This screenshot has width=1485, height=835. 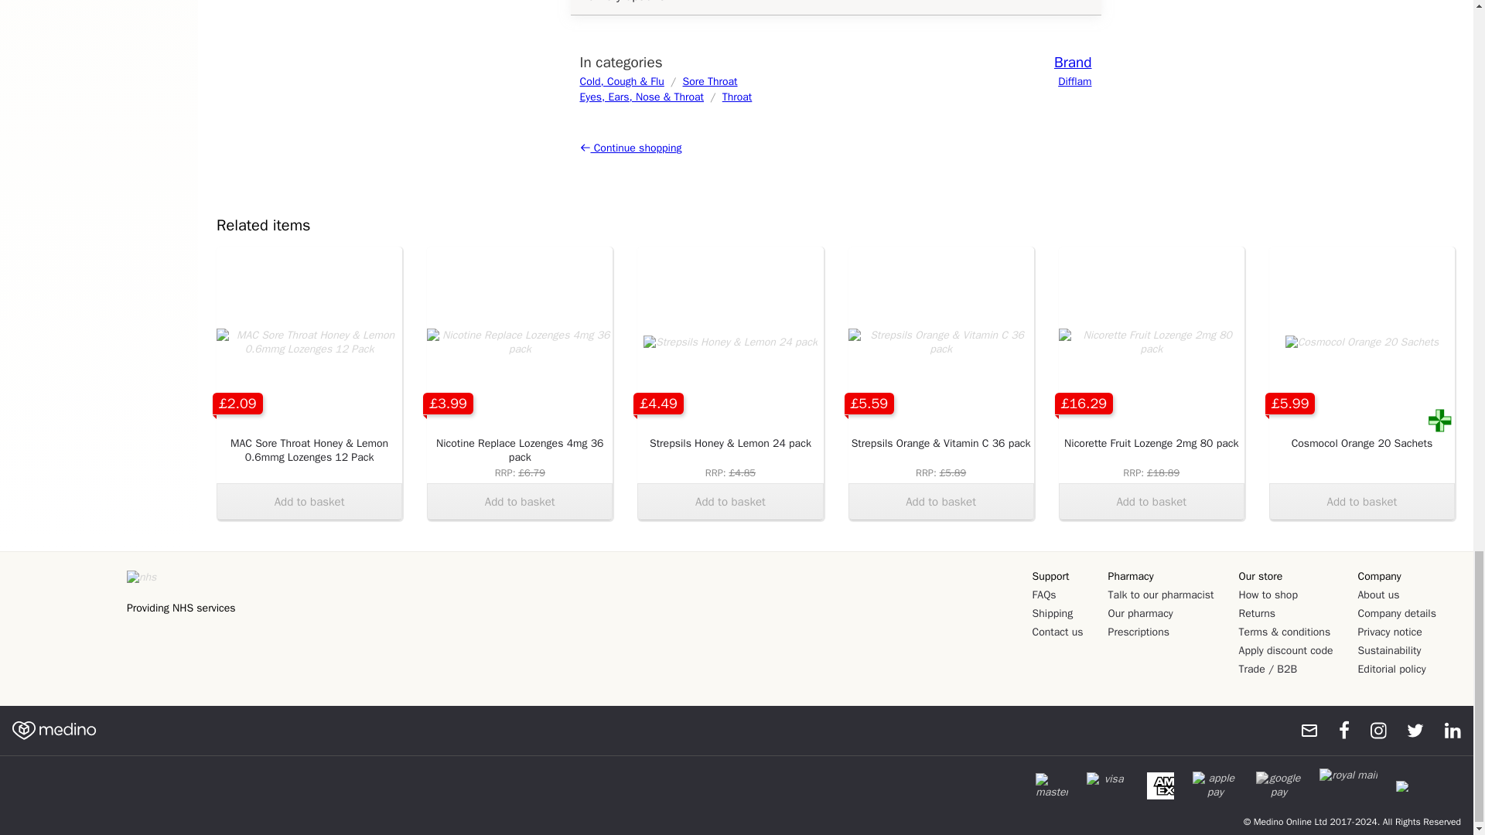 I want to click on Reviews Badge Widget, so click(x=66, y=617).